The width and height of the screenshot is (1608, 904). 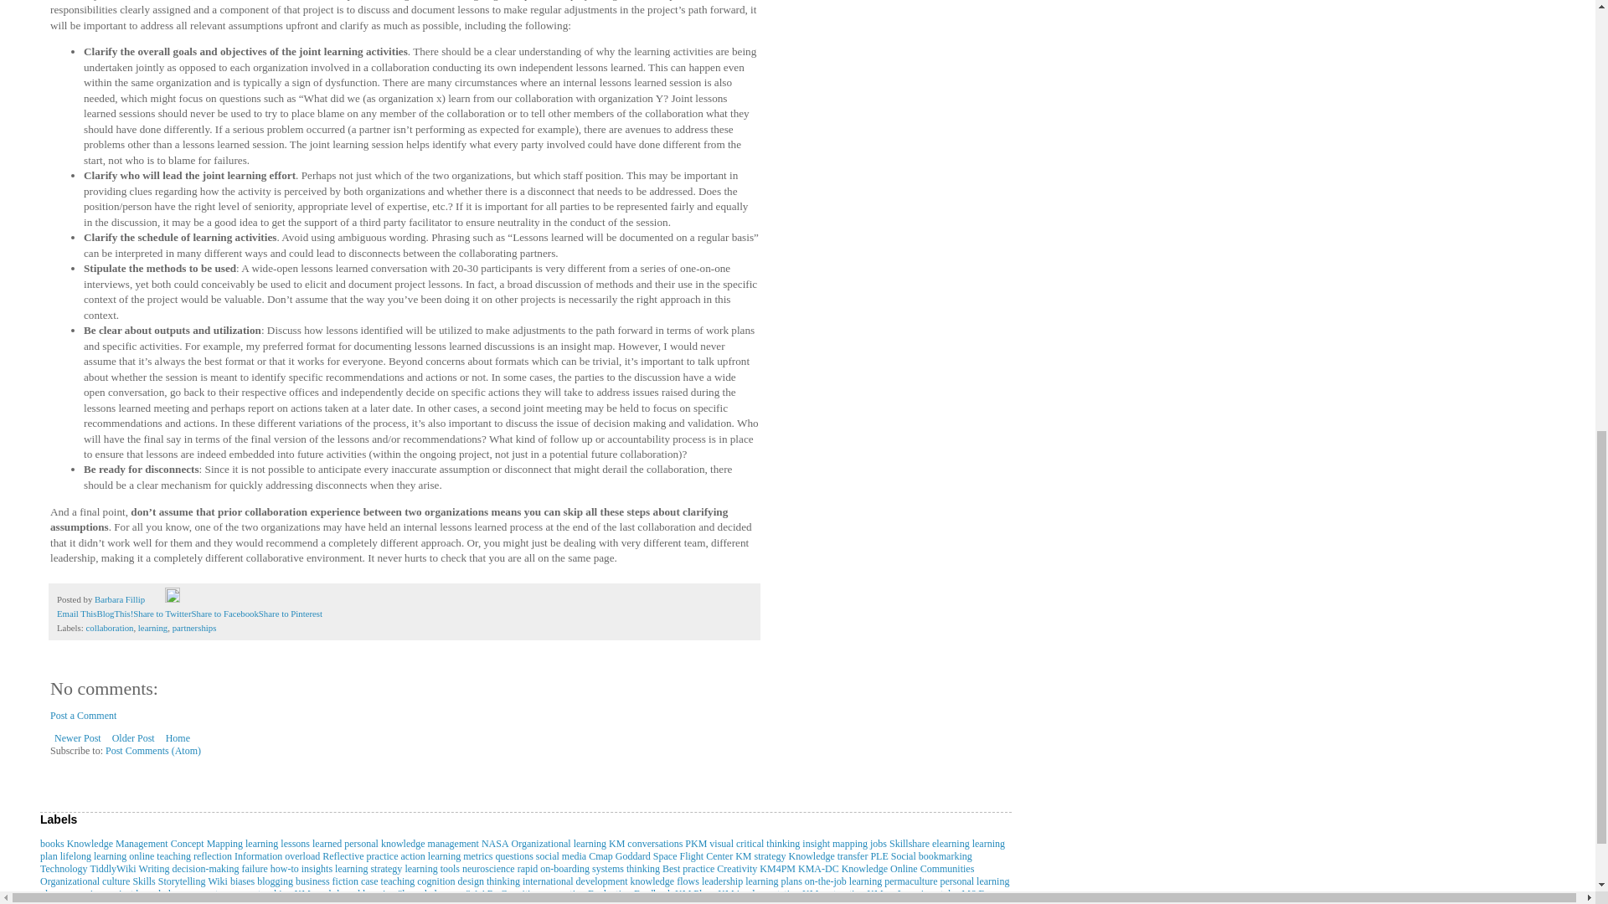 I want to click on Email Post, so click(x=156, y=599).